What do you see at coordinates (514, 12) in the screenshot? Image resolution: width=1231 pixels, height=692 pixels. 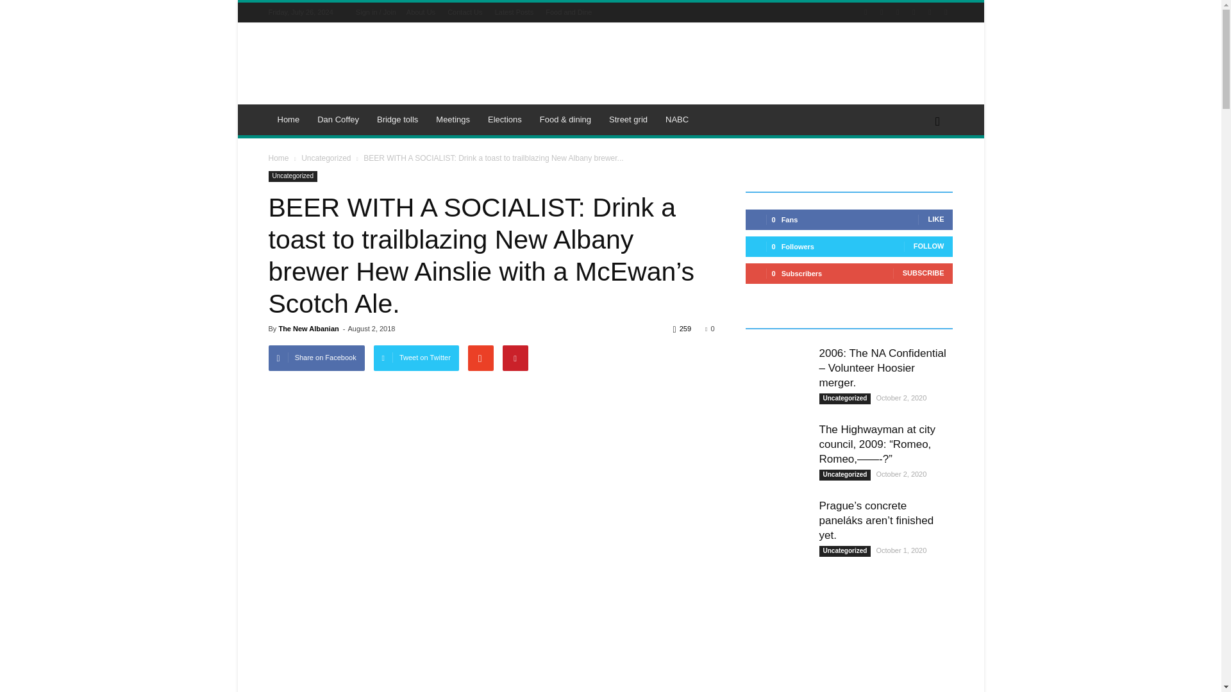 I see `Latest Posts` at bounding box center [514, 12].